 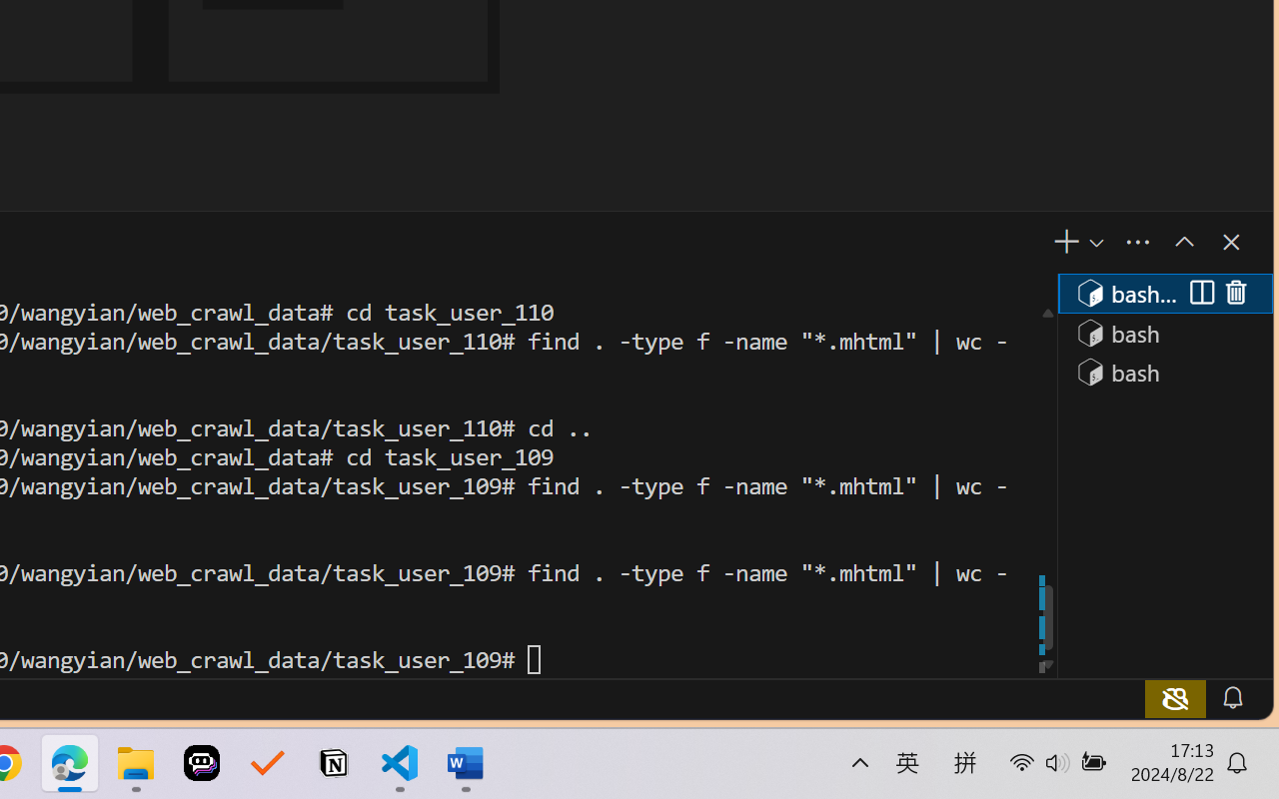 I want to click on Close Panel, so click(x=1229, y=242).